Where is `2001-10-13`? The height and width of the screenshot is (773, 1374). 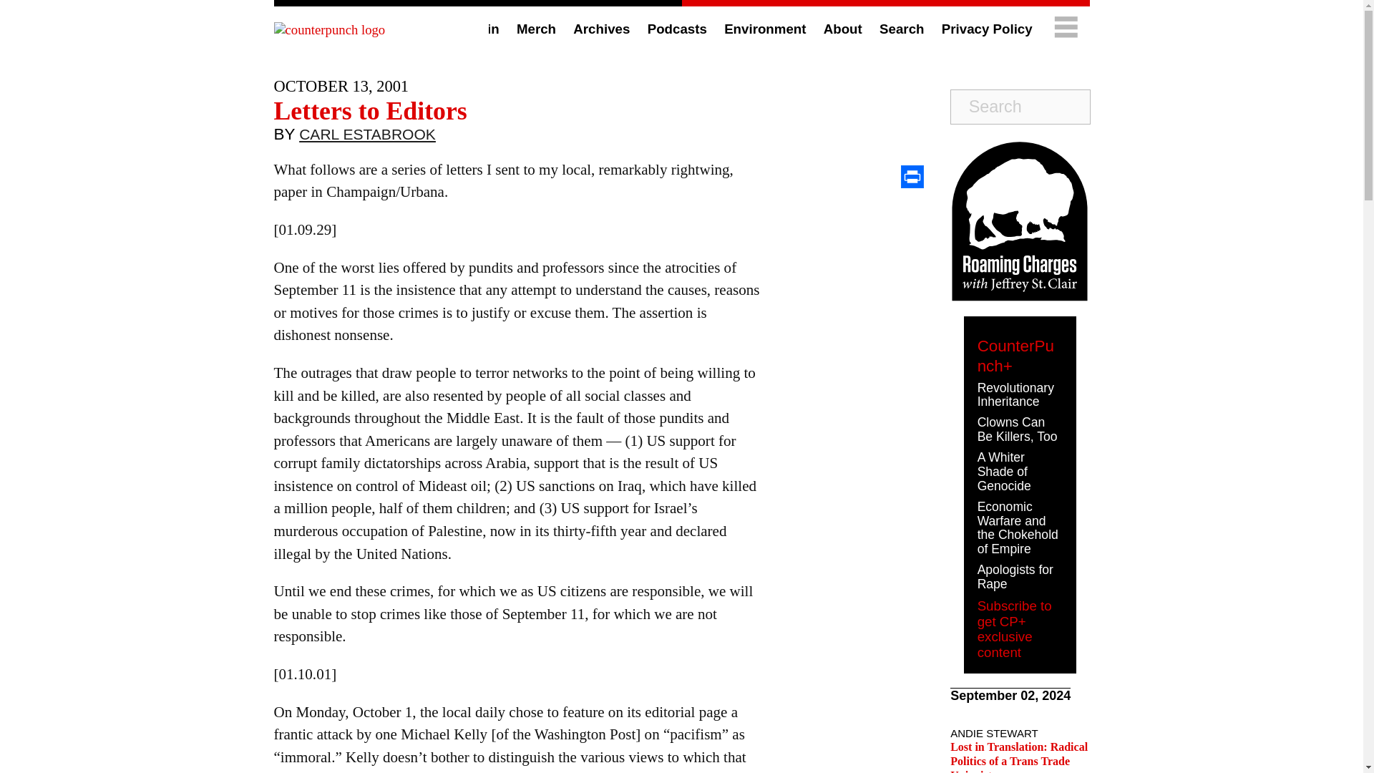 2001-10-13 is located at coordinates (341, 86).